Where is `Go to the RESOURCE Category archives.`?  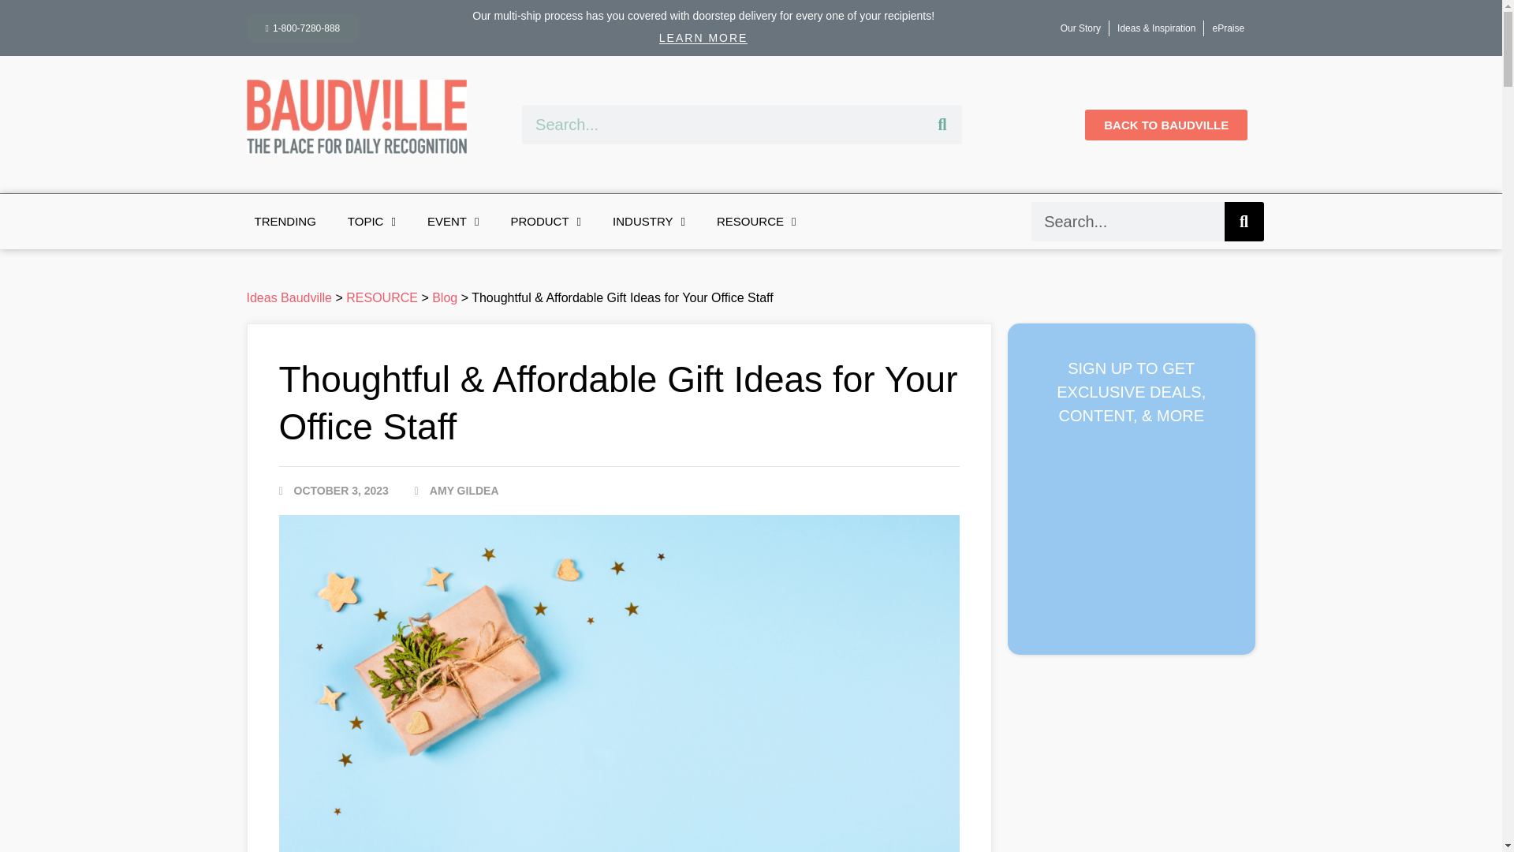
Go to the RESOURCE Category archives. is located at coordinates (382, 297).